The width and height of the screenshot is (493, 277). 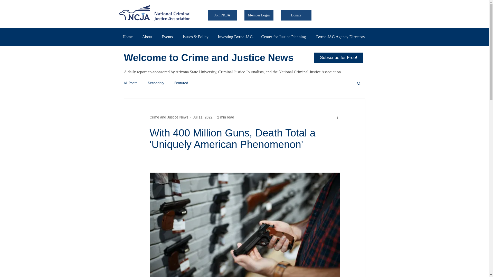 I want to click on Donate, so click(x=296, y=15).